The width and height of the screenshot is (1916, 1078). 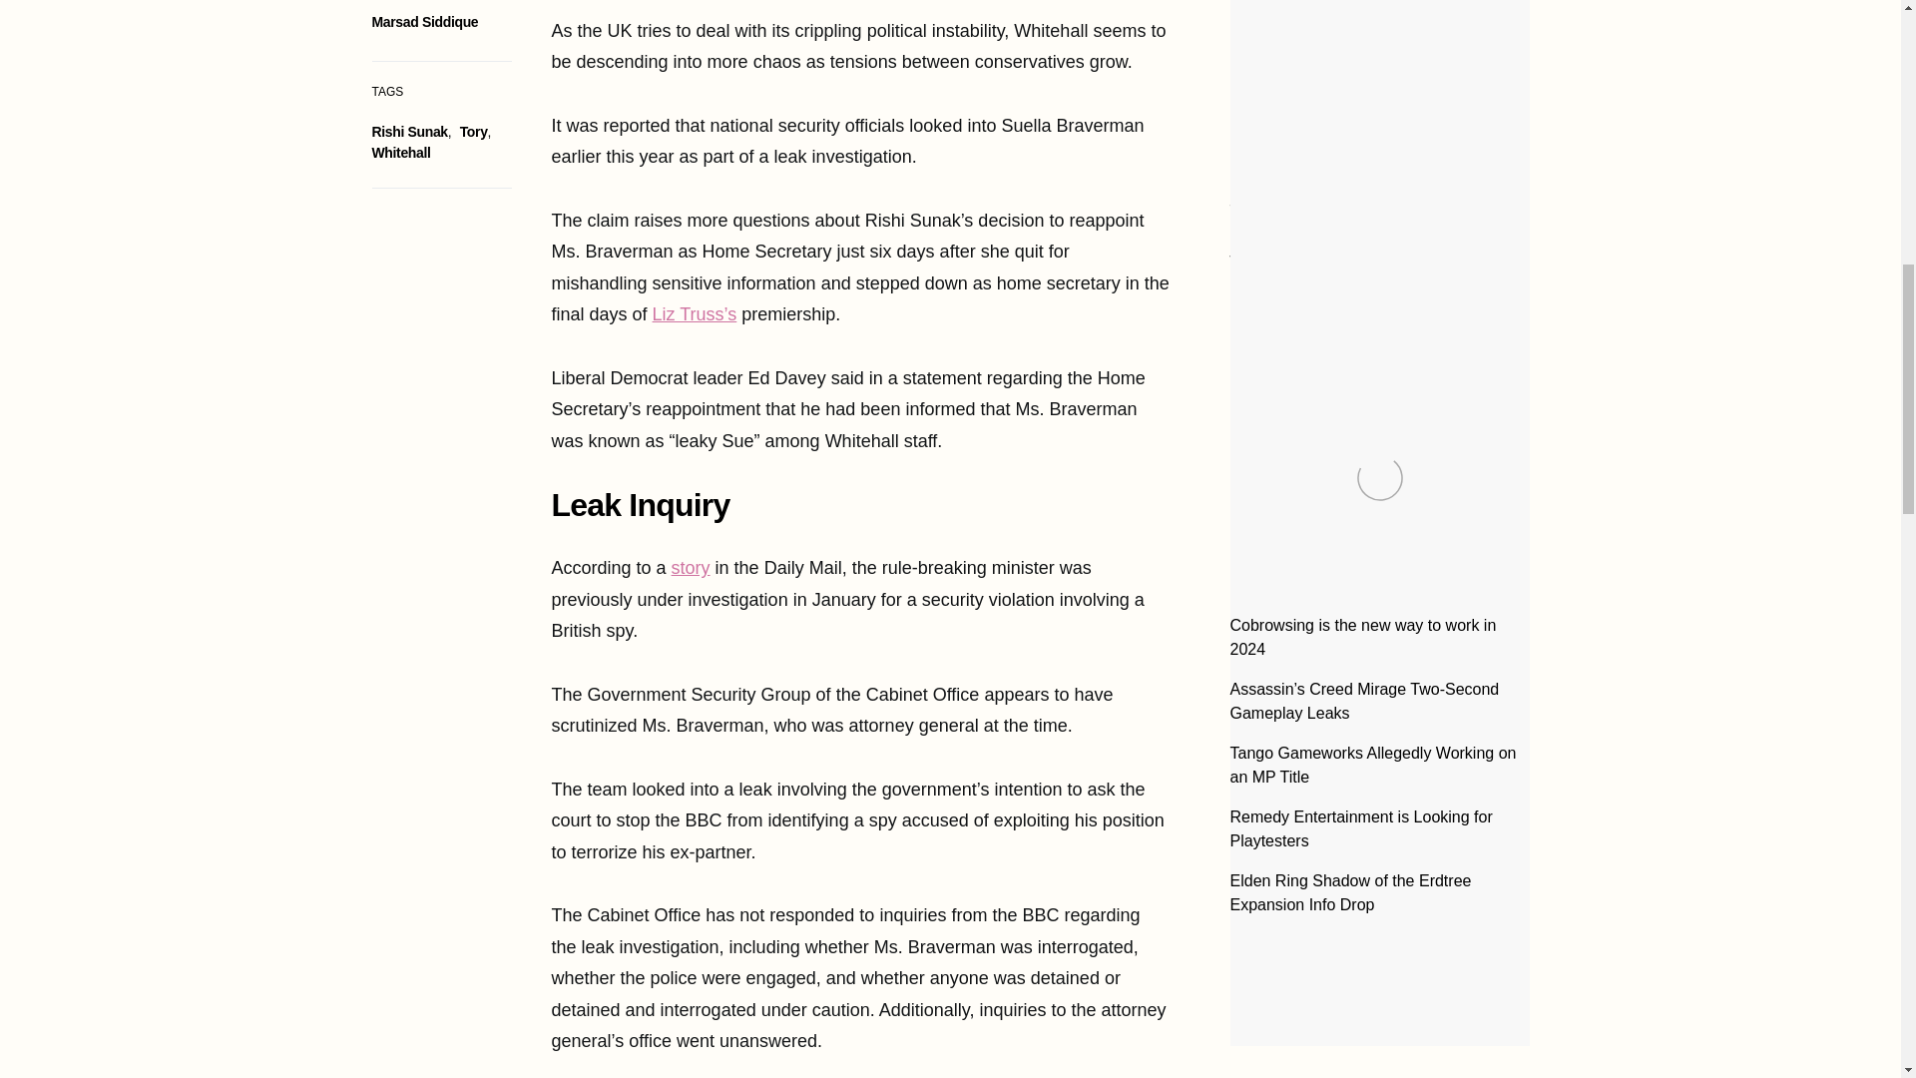 I want to click on story, so click(x=691, y=567).